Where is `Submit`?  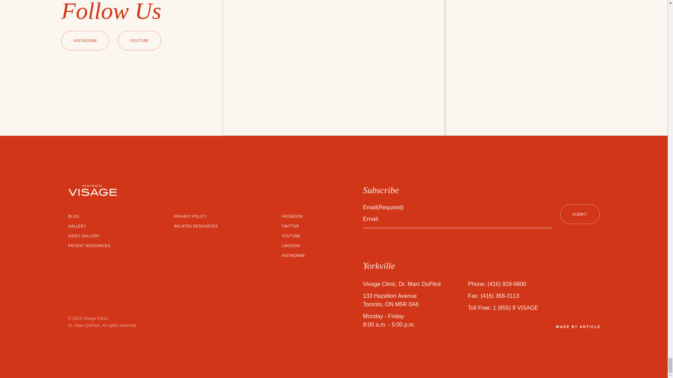 Submit is located at coordinates (580, 214).